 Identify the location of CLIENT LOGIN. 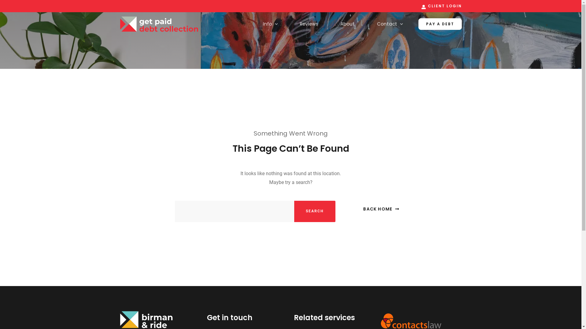
(441, 6).